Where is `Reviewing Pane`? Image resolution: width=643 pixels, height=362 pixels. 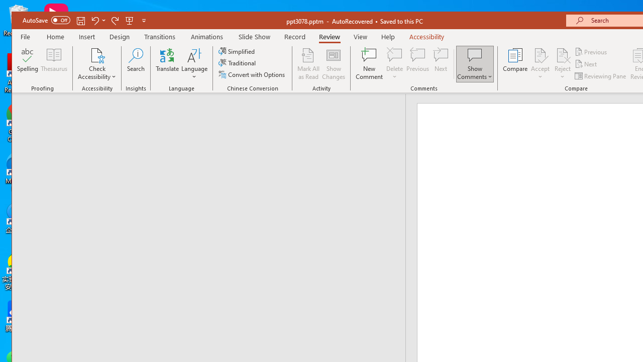
Reviewing Pane is located at coordinates (601, 75).